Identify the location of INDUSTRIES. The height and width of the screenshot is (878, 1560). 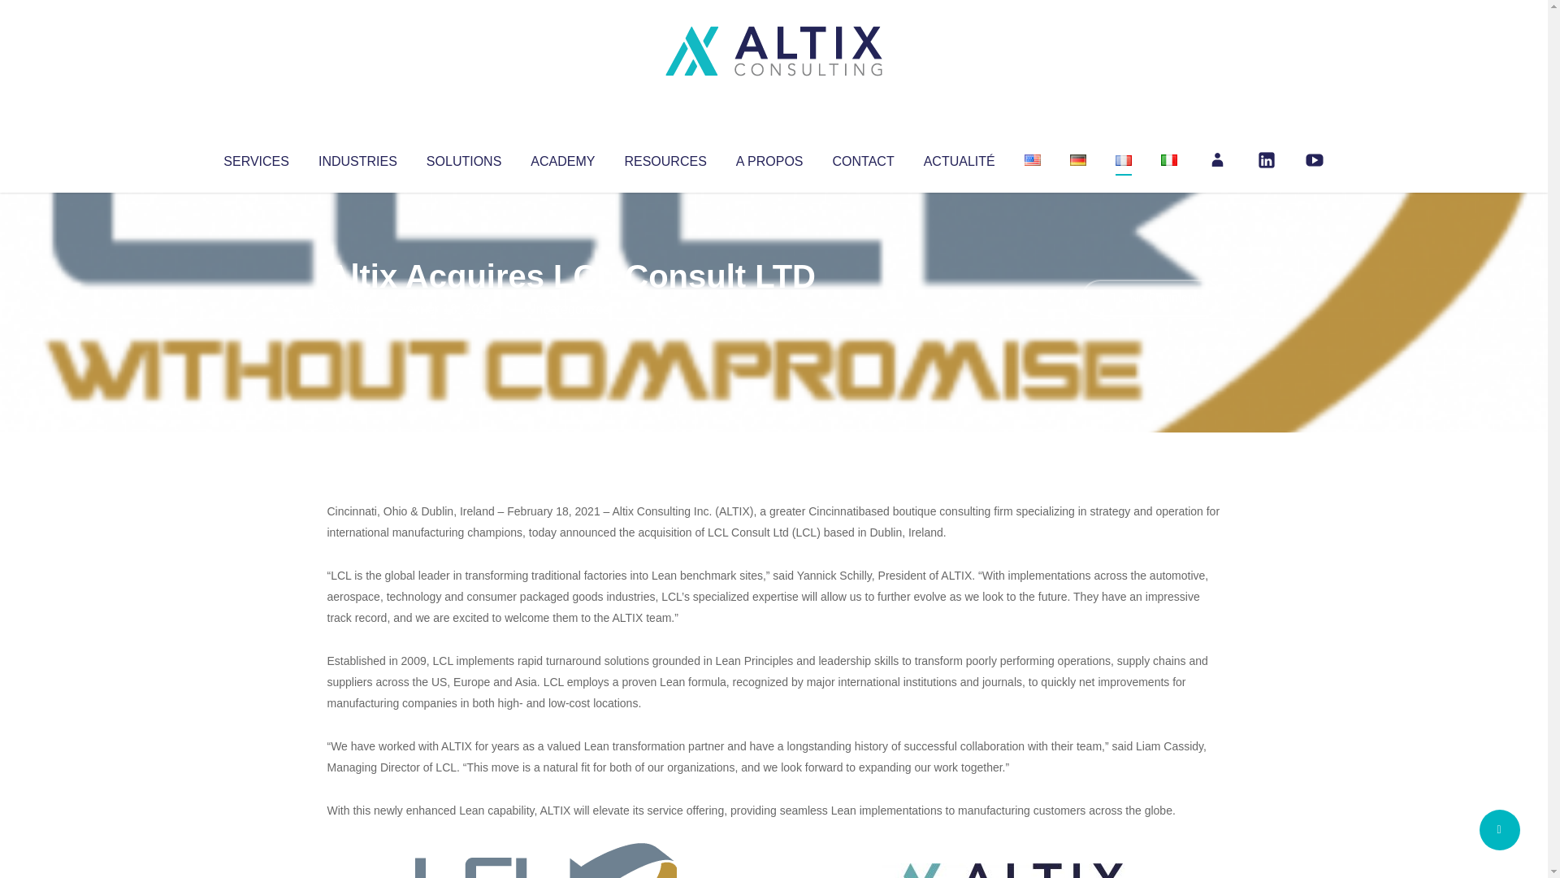
(357, 158).